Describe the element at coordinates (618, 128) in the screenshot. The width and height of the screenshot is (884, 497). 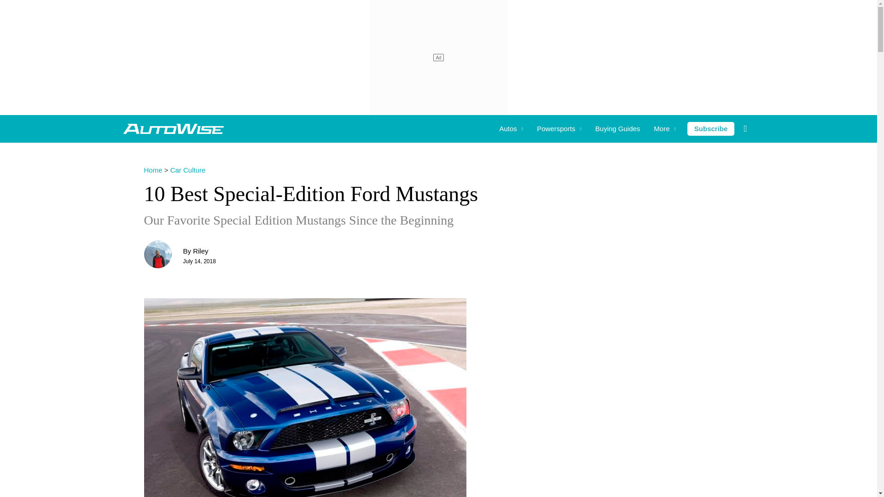
I see `Buying Guides` at that location.